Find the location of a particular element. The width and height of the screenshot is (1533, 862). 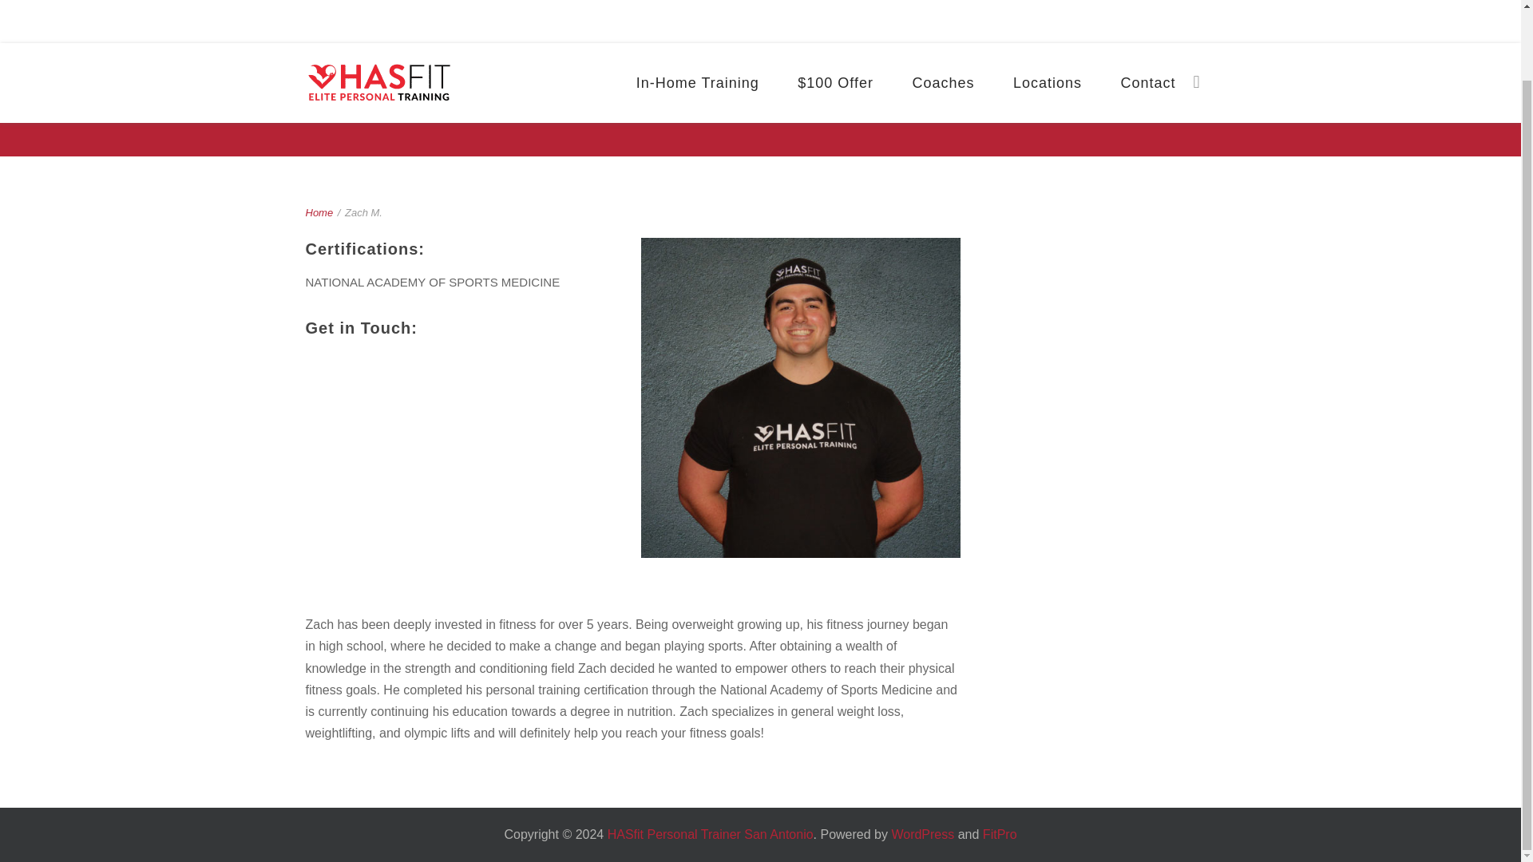

Powered by WordPress is located at coordinates (921, 834).